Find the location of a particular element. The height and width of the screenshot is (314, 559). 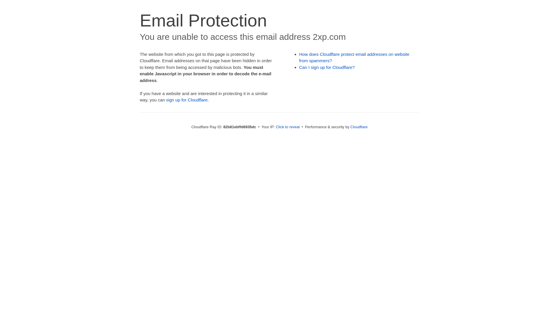

Can I sign up for Cloudflare? is located at coordinates (327, 67).